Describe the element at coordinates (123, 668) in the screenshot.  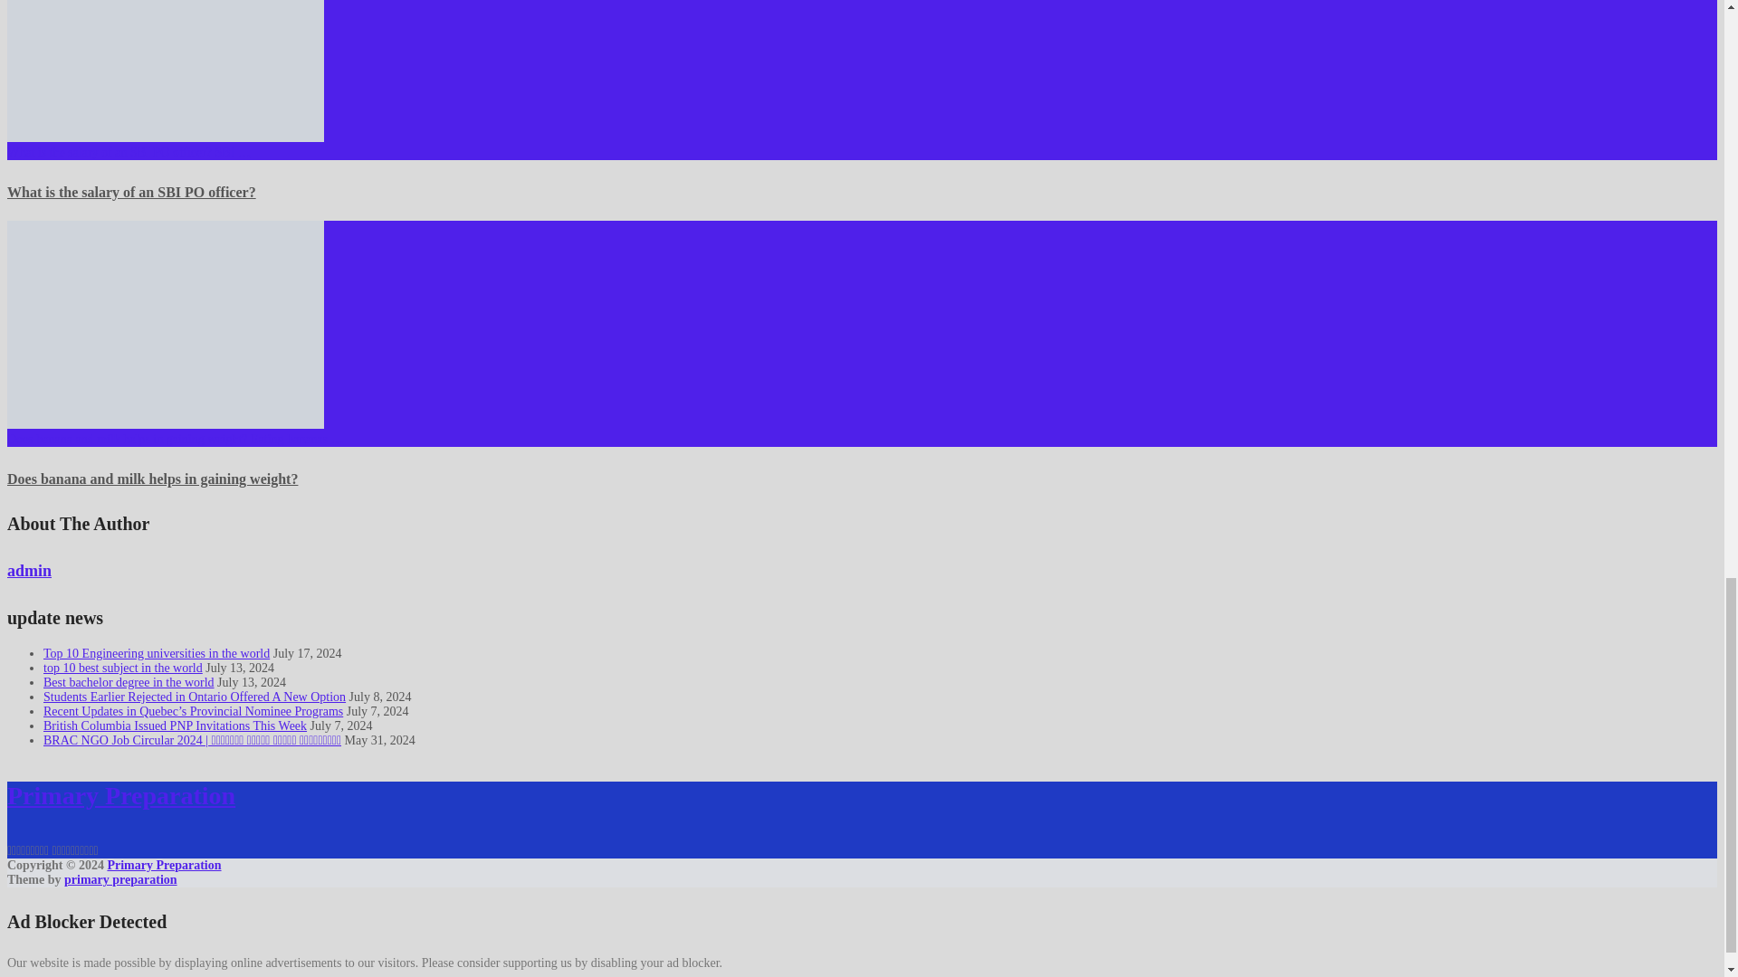
I see `top 10 best subject in the world` at that location.